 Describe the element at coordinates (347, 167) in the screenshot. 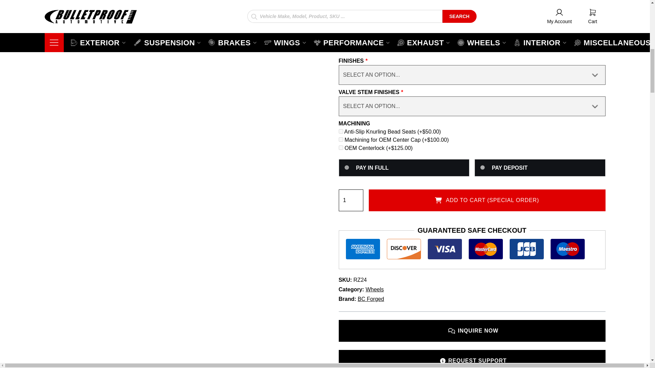

I see `no` at that location.